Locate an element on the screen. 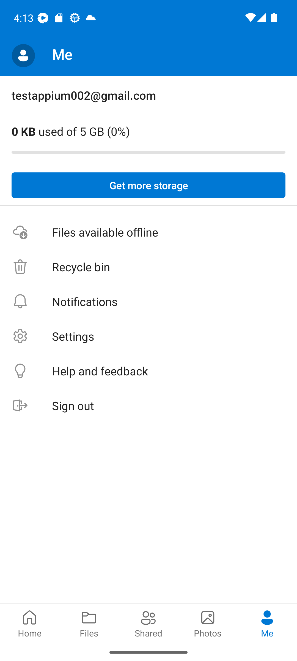  Notifications is located at coordinates (148, 301).